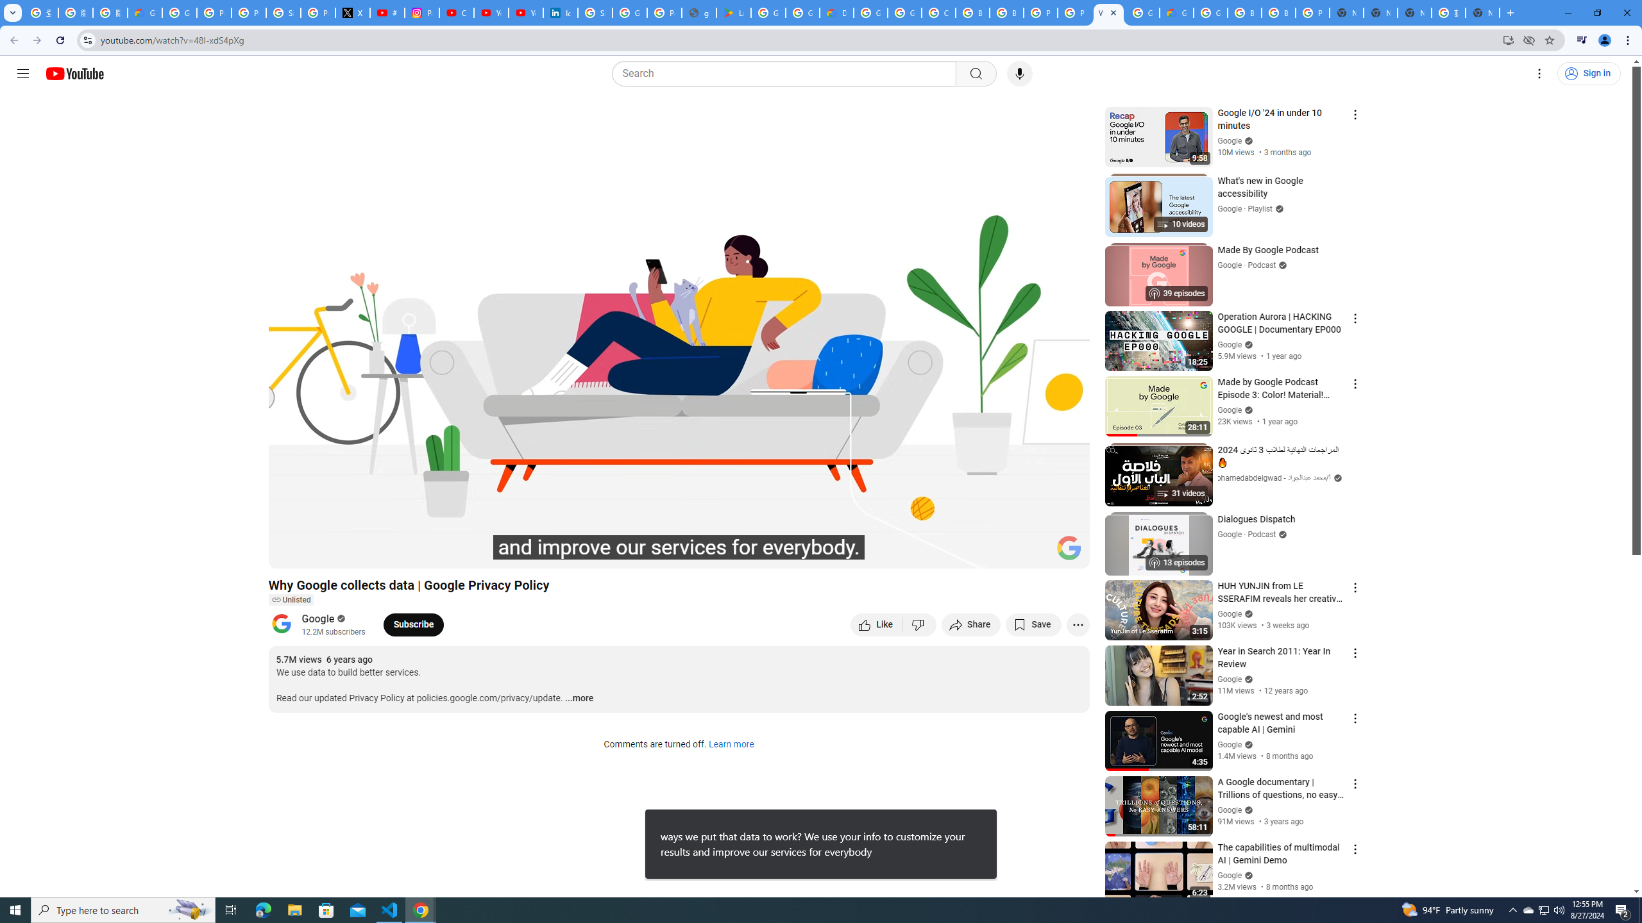 The width and height of the screenshot is (1642, 923). I want to click on Browse Chrome as a guest - Computer - Google Chrome Help, so click(1279, 13).